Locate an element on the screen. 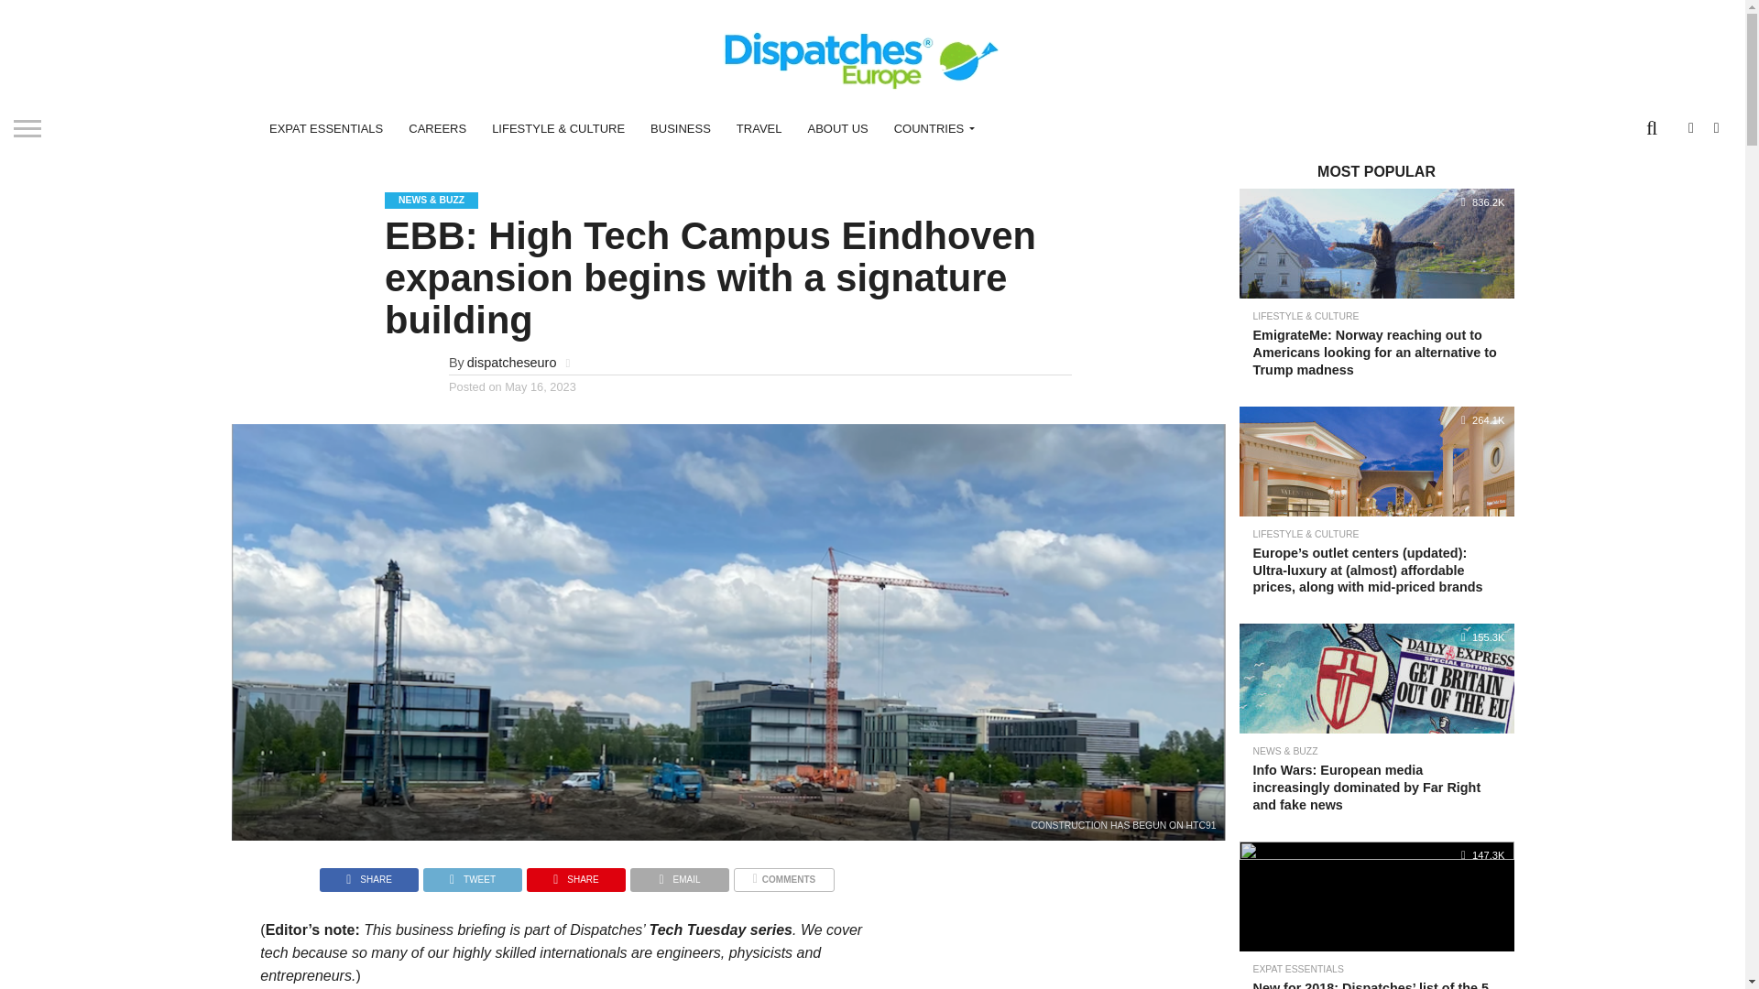 Image resolution: width=1759 pixels, height=989 pixels. Pin This Post is located at coordinates (575, 875).